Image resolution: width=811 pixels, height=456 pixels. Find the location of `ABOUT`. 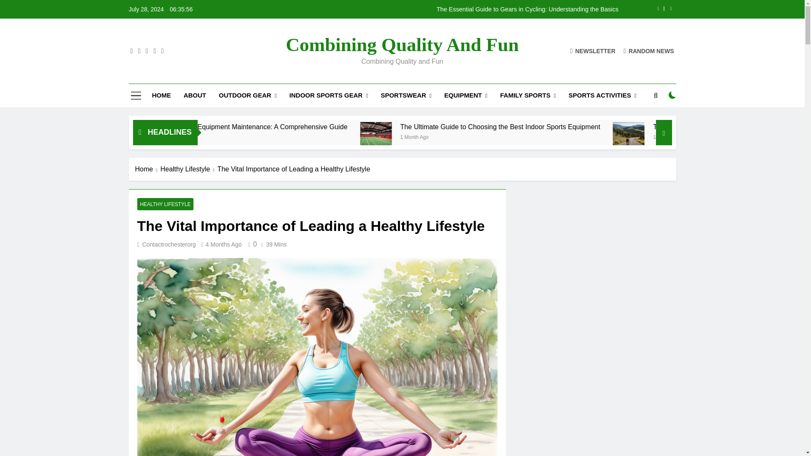

ABOUT is located at coordinates (195, 95).